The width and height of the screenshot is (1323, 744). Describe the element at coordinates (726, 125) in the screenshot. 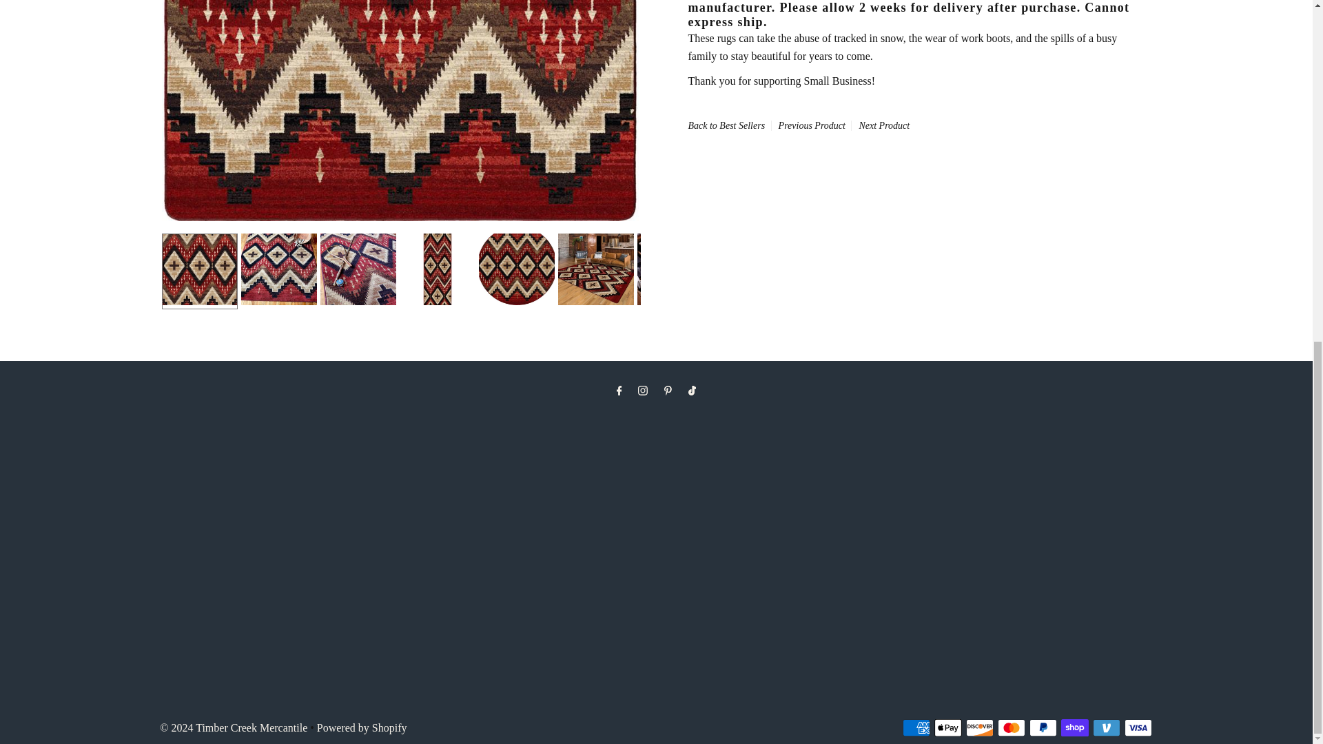

I see `Back to Best Sellers` at that location.